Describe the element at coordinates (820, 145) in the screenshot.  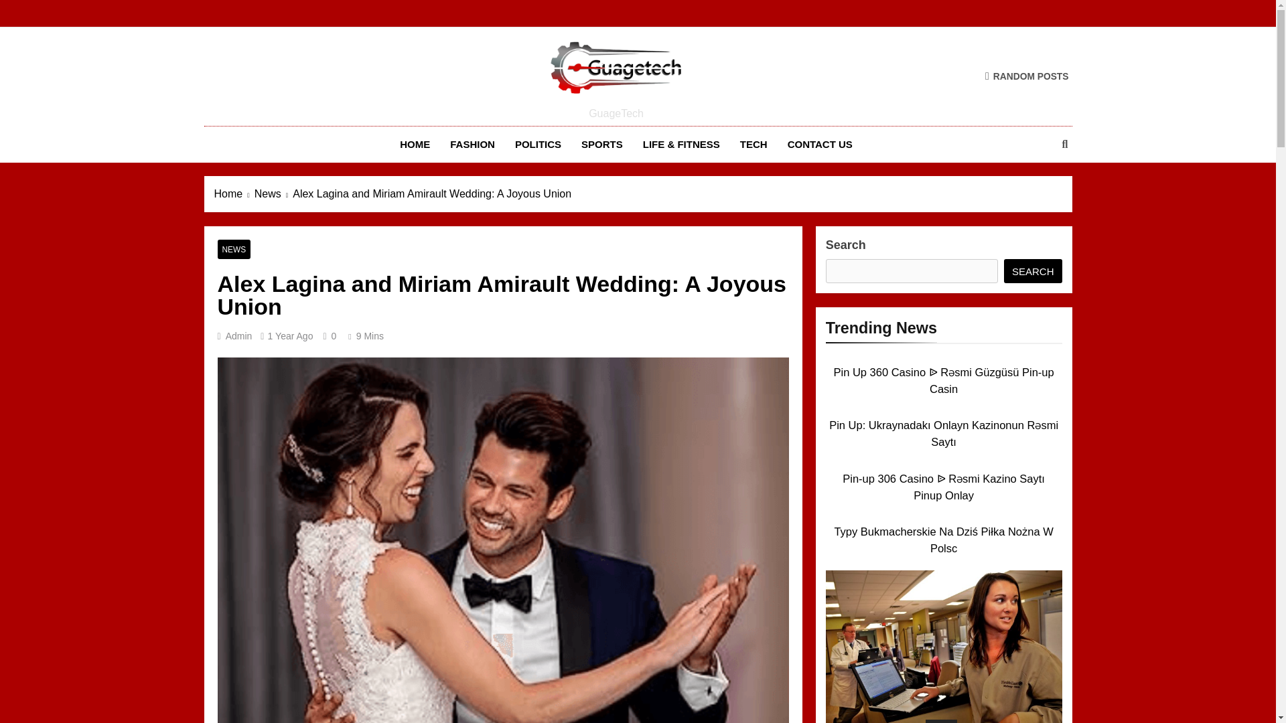
I see `CONTACT US` at that location.